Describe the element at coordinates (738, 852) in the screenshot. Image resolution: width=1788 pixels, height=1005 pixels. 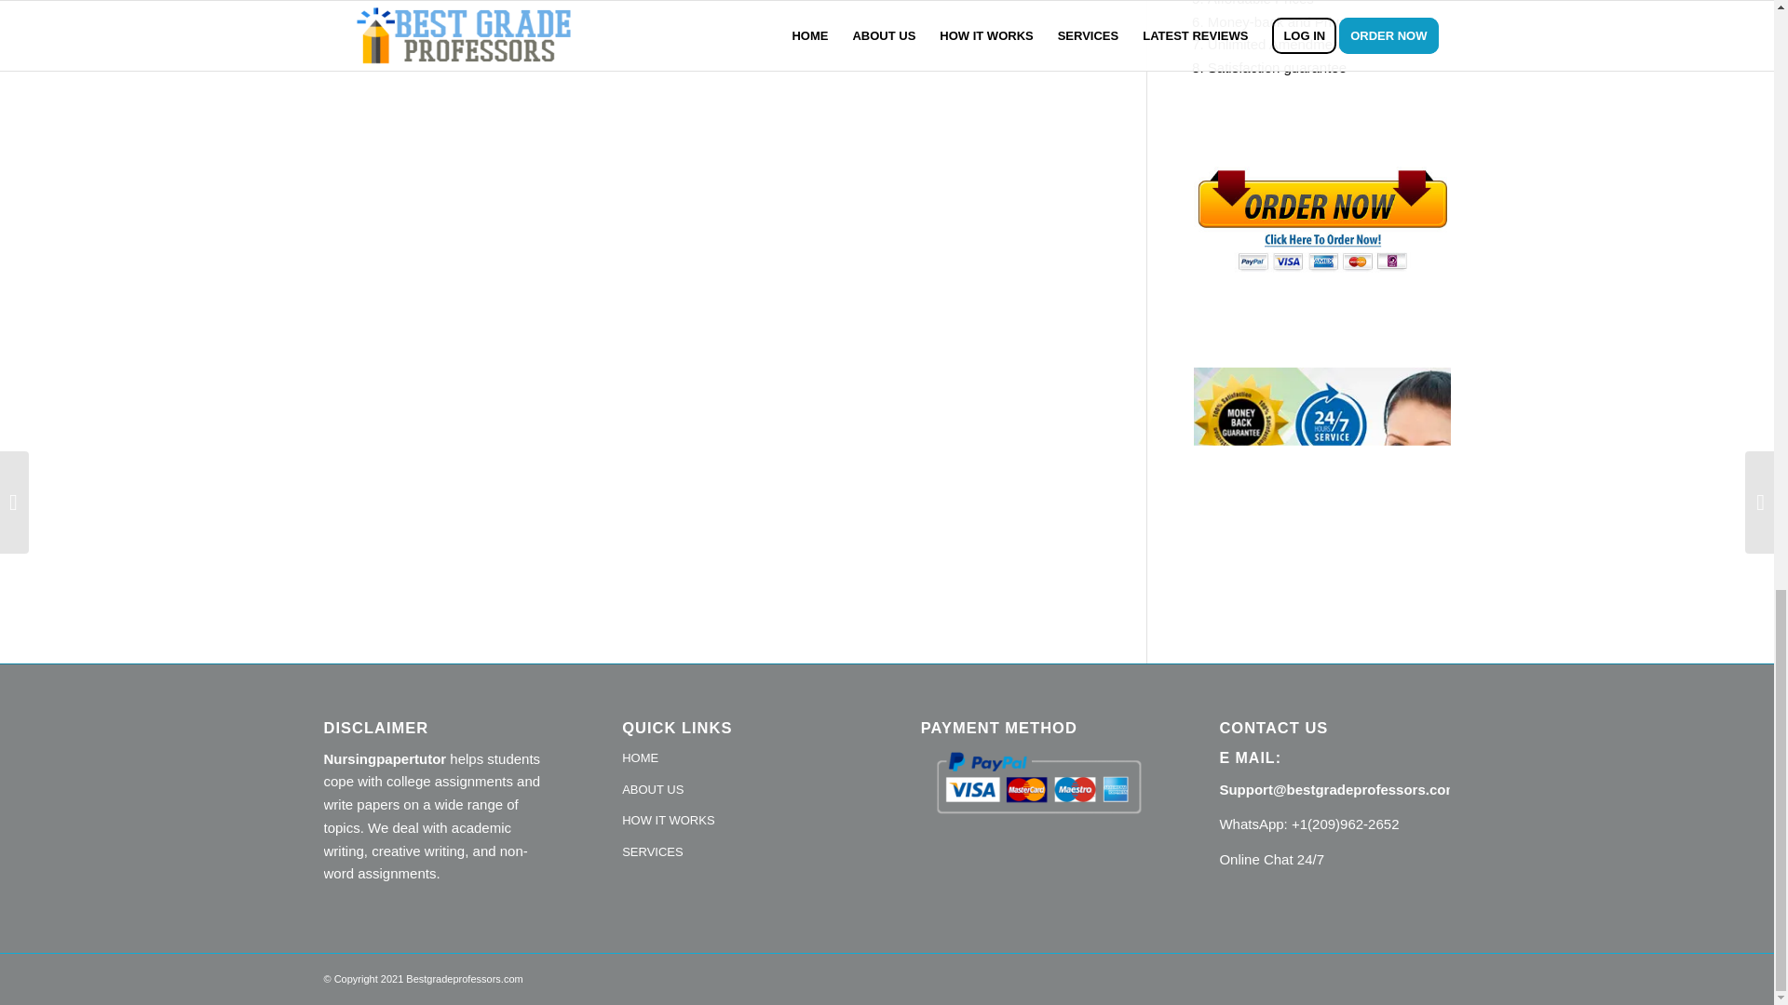
I see `SERVICES` at that location.